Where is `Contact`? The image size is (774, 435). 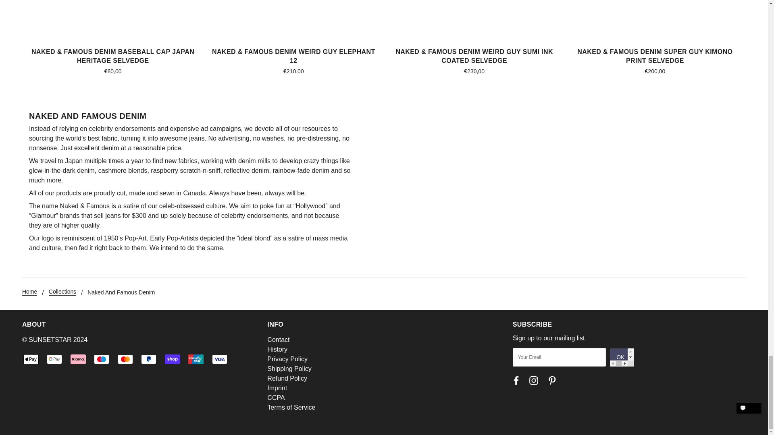
Contact is located at coordinates (278, 340).